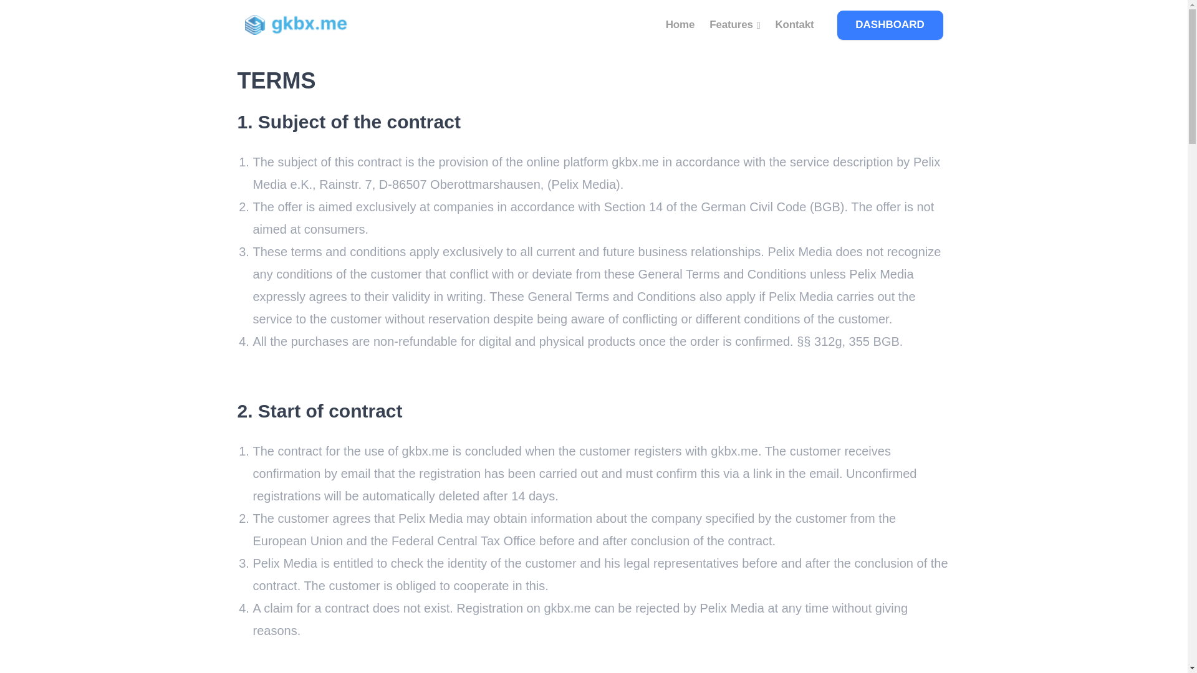 The image size is (1197, 673). I want to click on Features, so click(734, 25).